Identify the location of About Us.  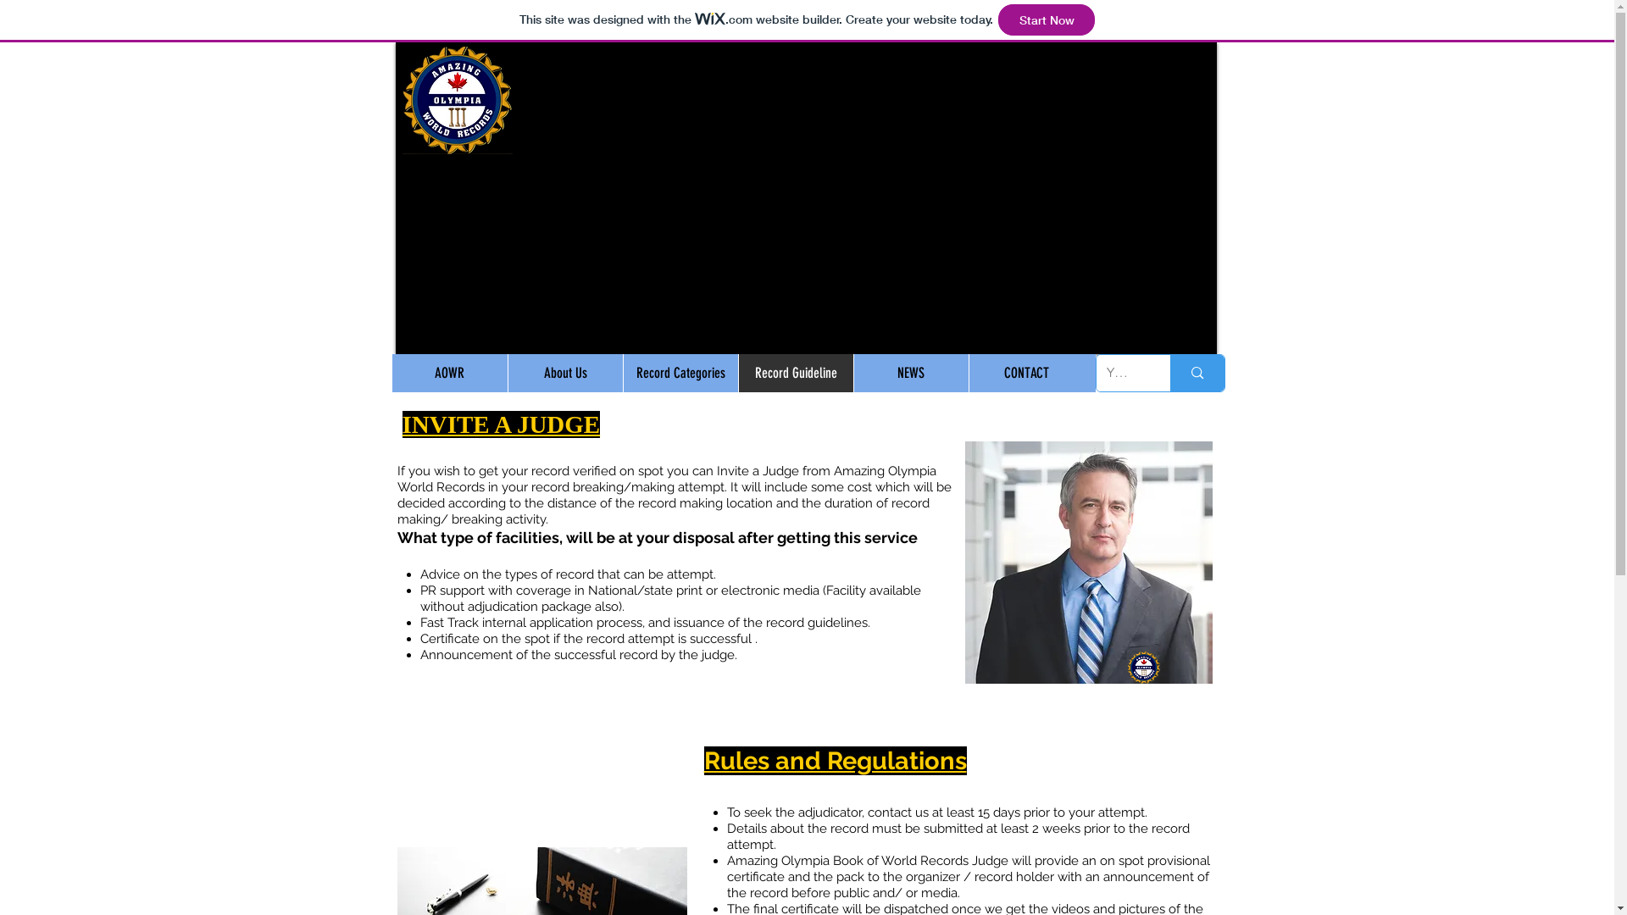
(564, 373).